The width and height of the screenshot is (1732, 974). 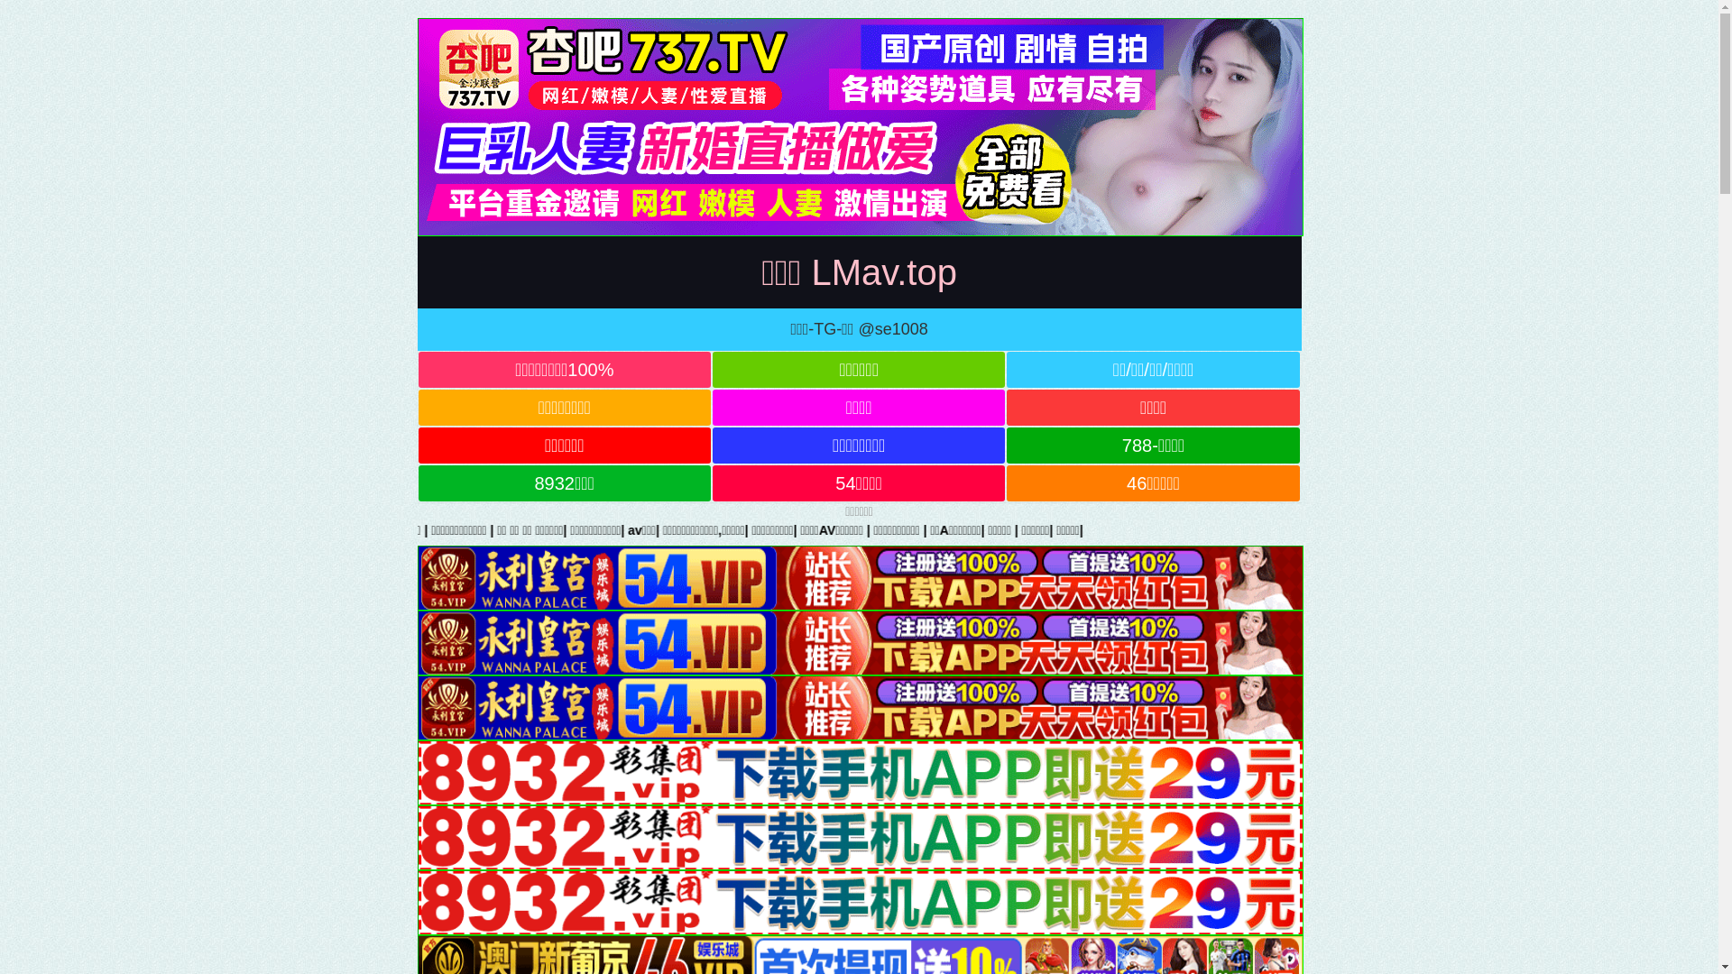 What do you see at coordinates (993, 530) in the screenshot?
I see `|` at bounding box center [993, 530].